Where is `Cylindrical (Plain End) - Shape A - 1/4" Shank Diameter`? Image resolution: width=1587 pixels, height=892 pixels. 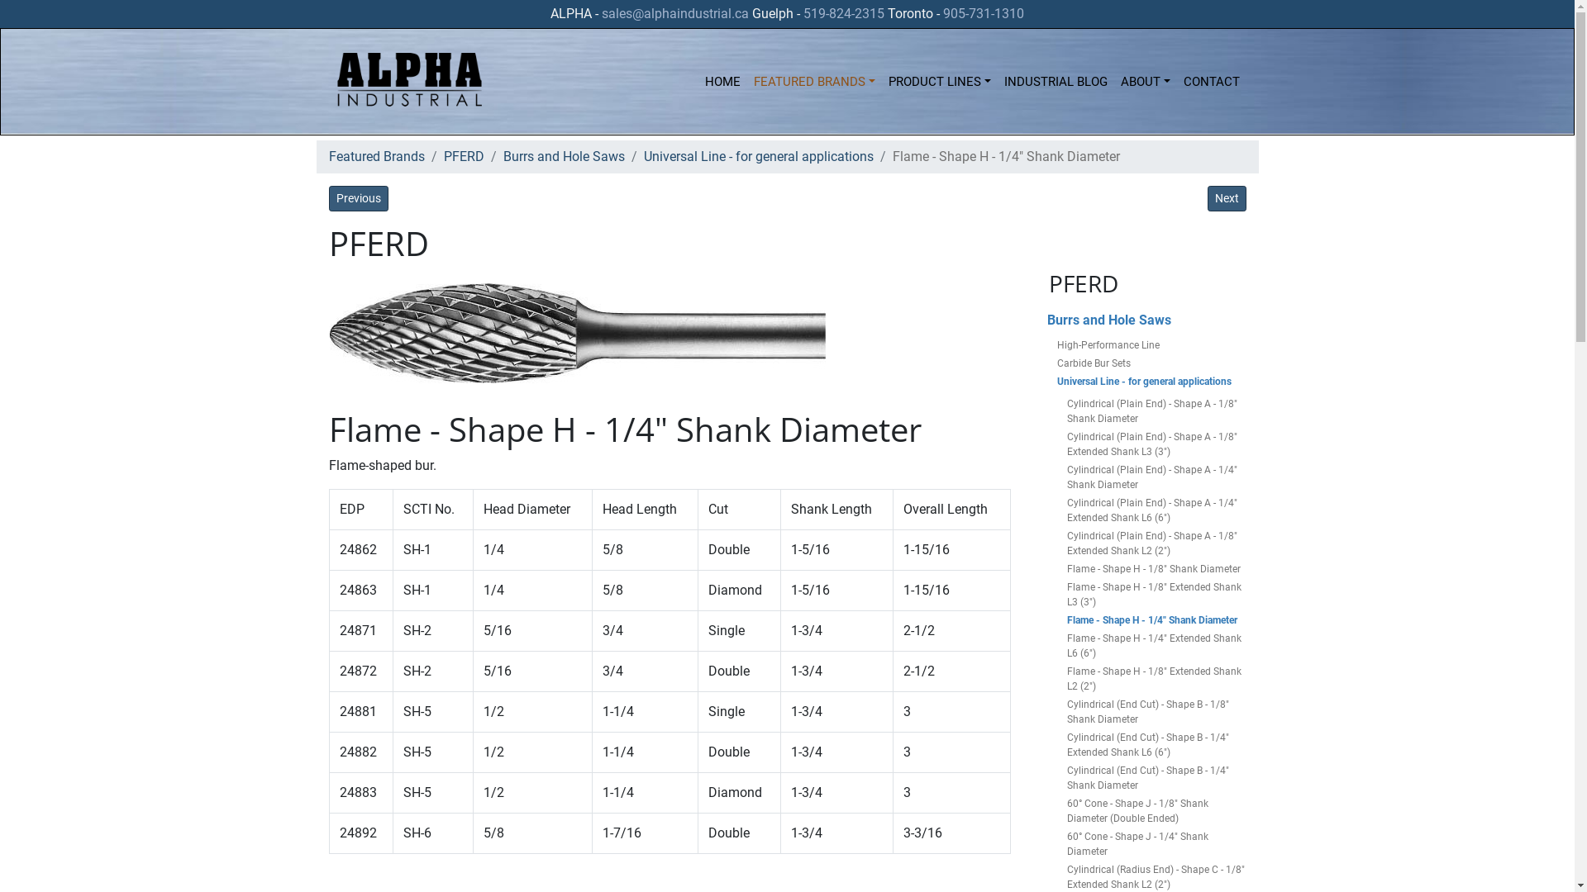 Cylindrical (Plain End) - Shape A - 1/4" Shank Diameter is located at coordinates (1156, 477).